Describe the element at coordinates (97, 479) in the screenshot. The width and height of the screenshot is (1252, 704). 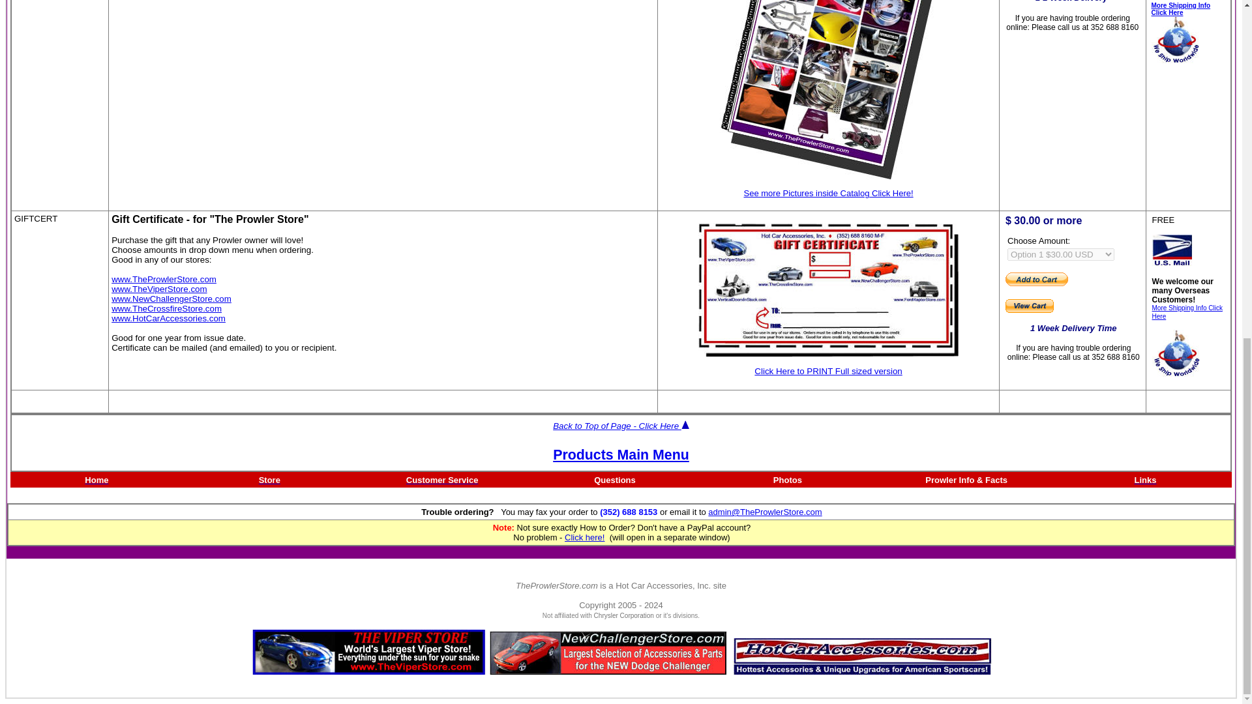
I see `Home` at that location.